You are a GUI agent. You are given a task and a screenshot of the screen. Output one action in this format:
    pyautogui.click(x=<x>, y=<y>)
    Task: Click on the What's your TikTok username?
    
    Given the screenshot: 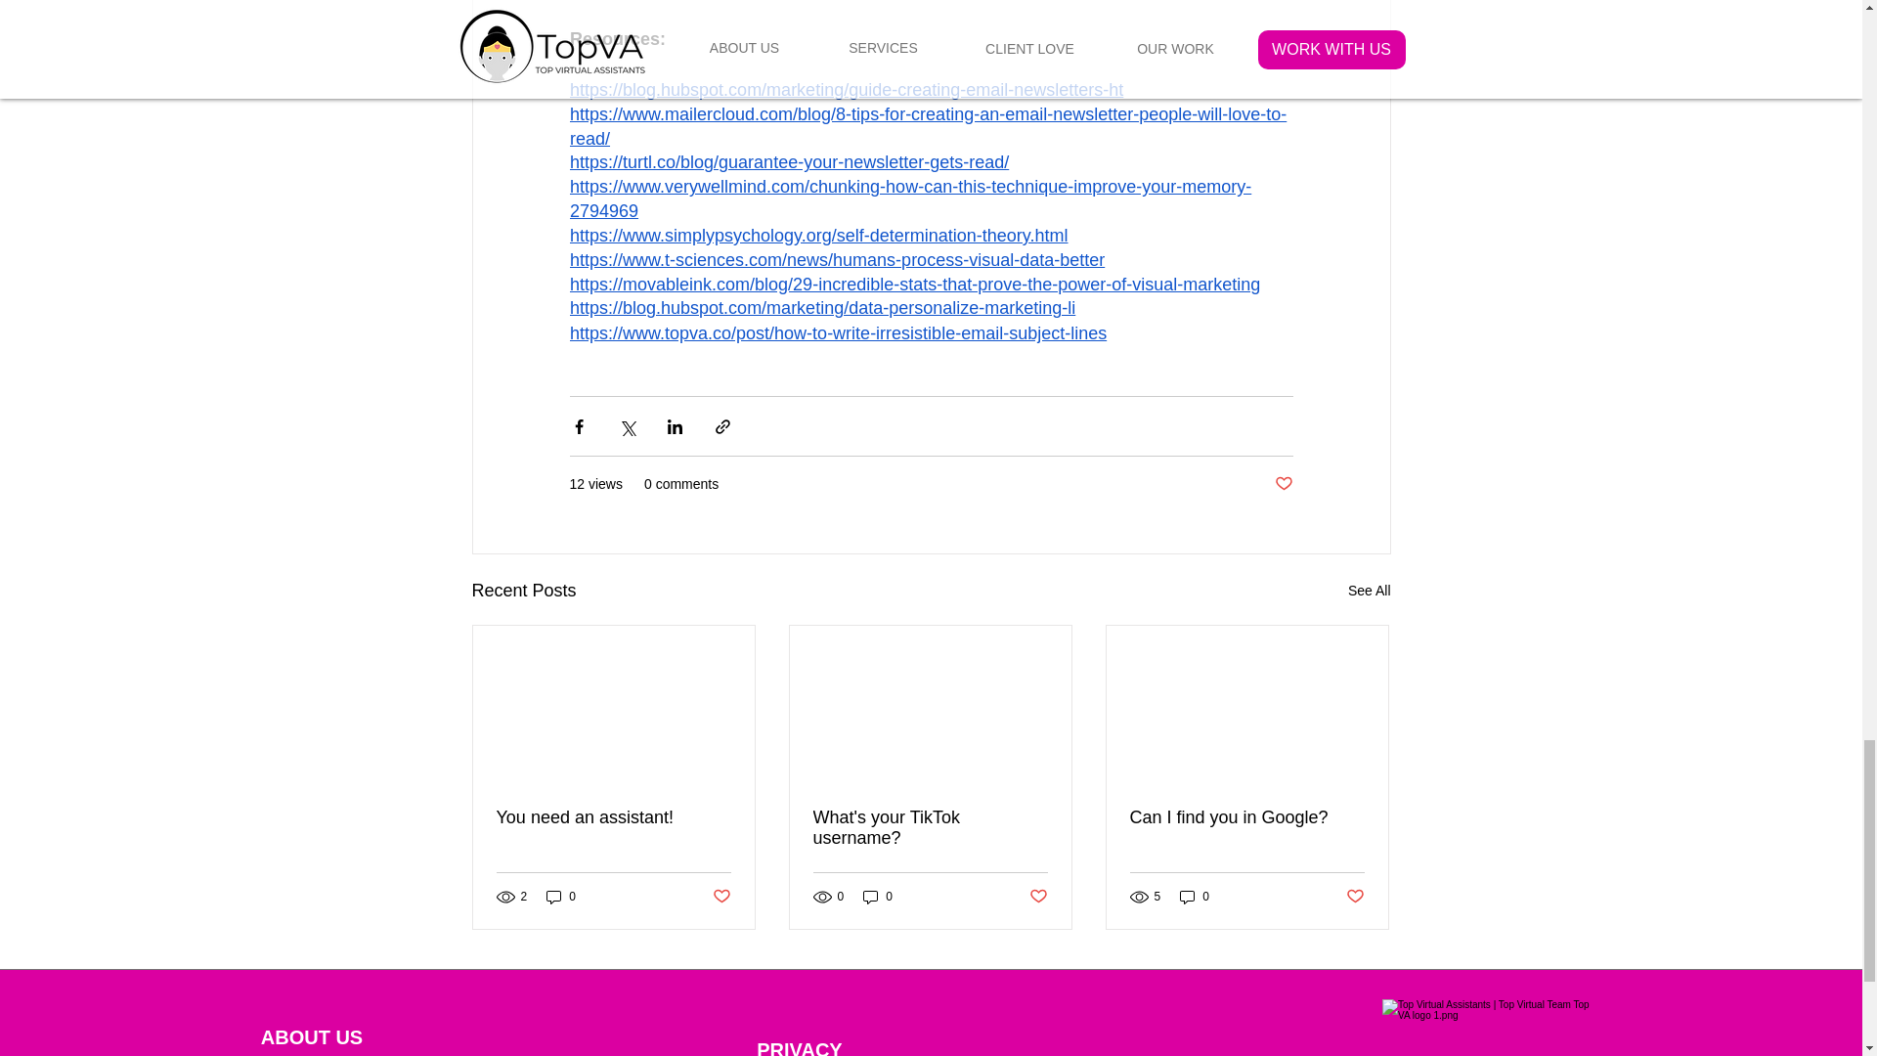 What is the action you would take?
    pyautogui.click(x=930, y=828)
    